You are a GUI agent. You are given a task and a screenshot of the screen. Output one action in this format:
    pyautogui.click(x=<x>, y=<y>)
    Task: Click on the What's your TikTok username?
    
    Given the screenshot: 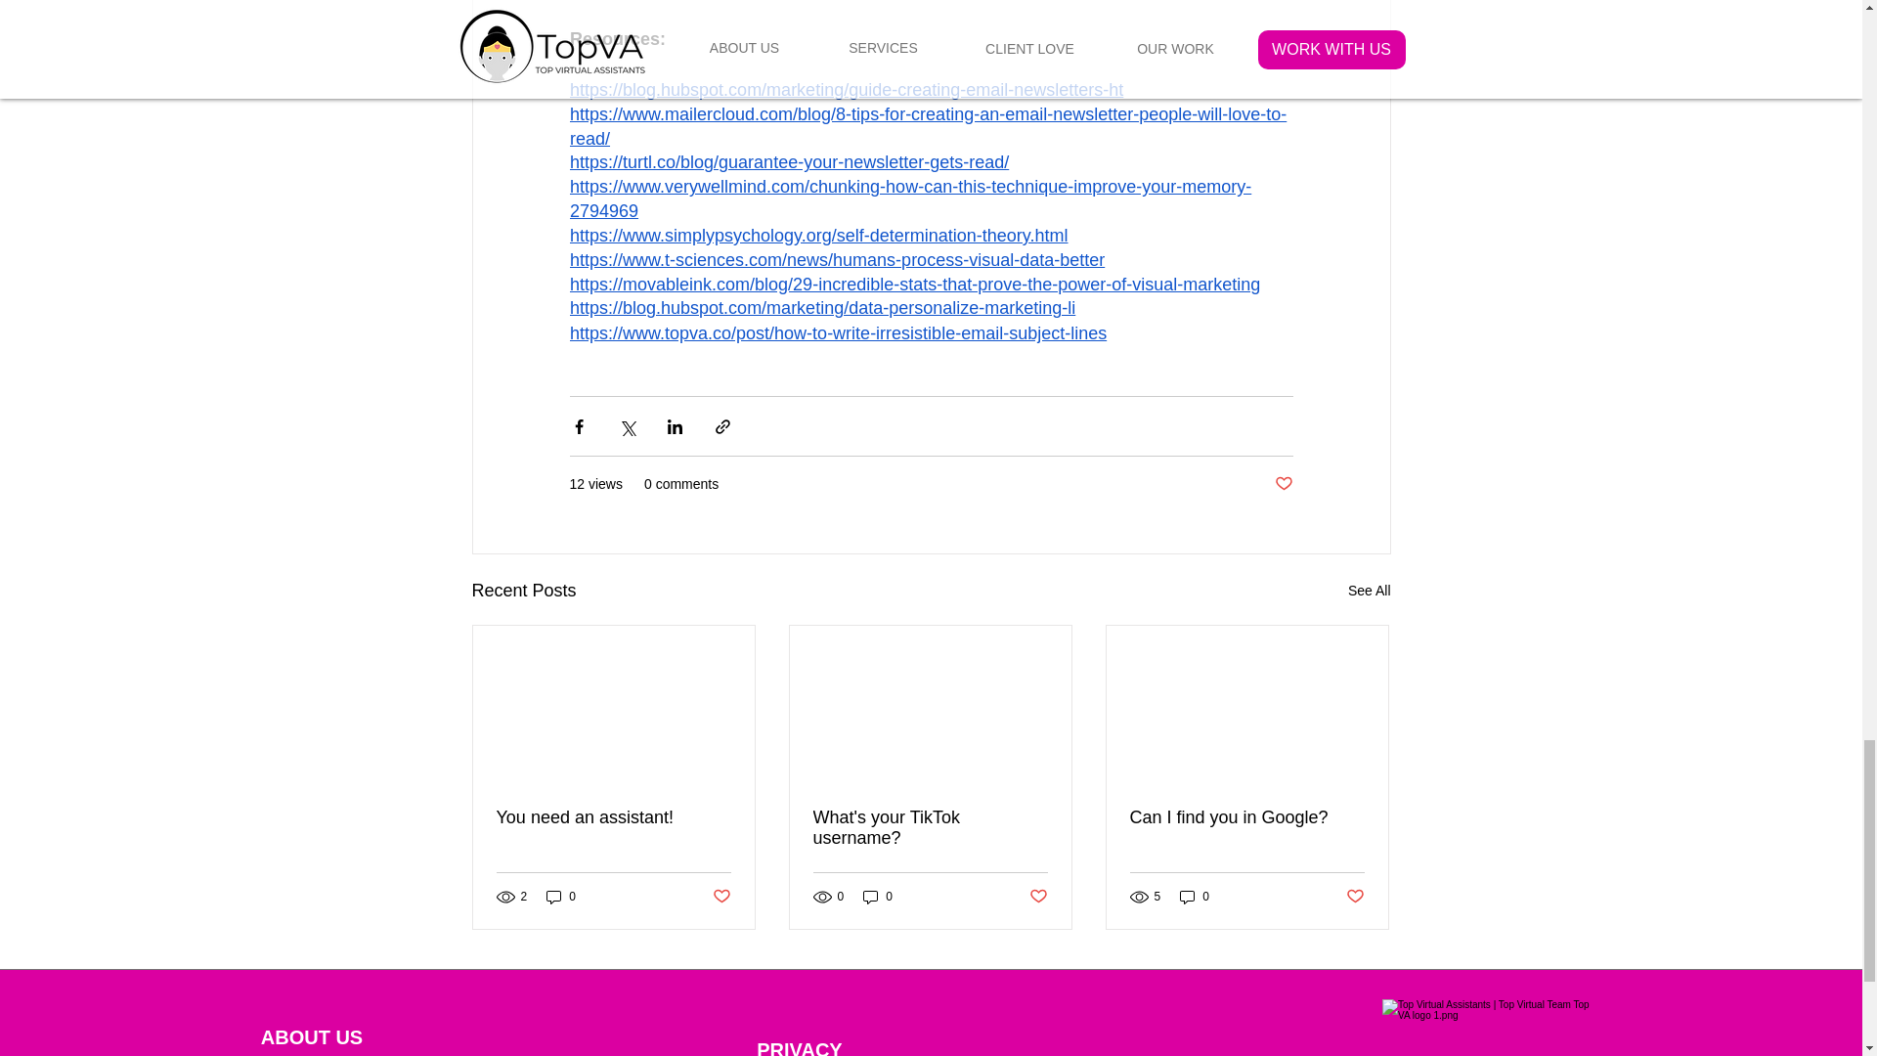 What is the action you would take?
    pyautogui.click(x=930, y=828)
    